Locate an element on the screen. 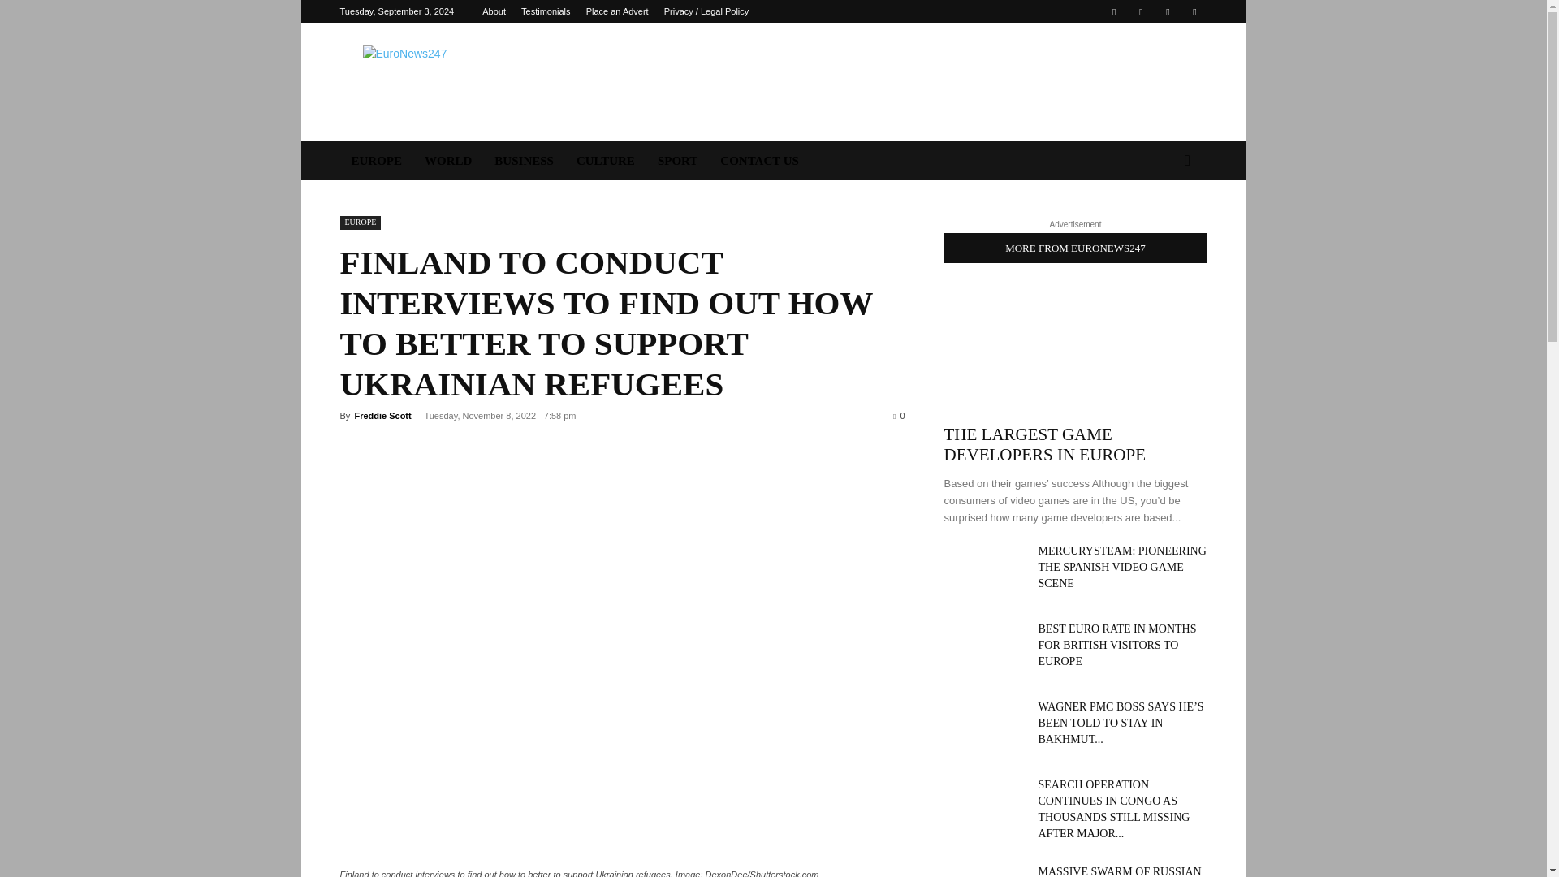 The height and width of the screenshot is (877, 1559). EUROPE is located at coordinates (360, 222).